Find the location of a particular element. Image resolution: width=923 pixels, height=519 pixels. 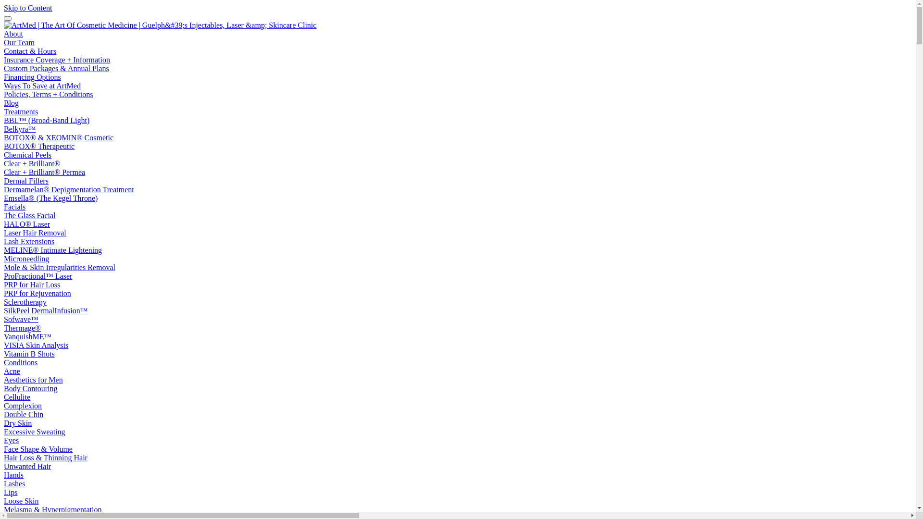

Complexion is located at coordinates (23, 406).